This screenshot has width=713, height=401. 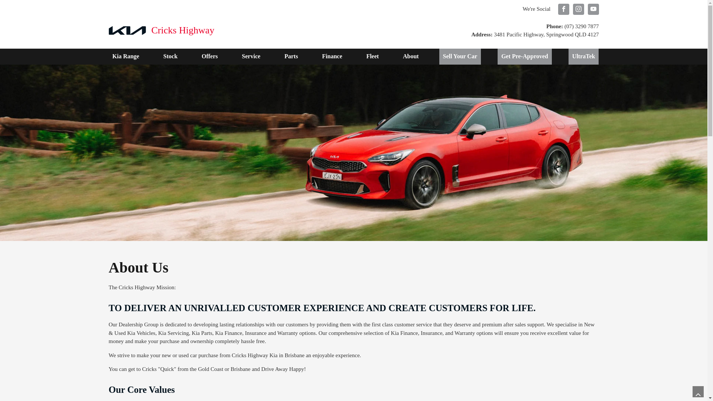 What do you see at coordinates (460, 56) in the screenshot?
I see `Sell Your Car` at bounding box center [460, 56].